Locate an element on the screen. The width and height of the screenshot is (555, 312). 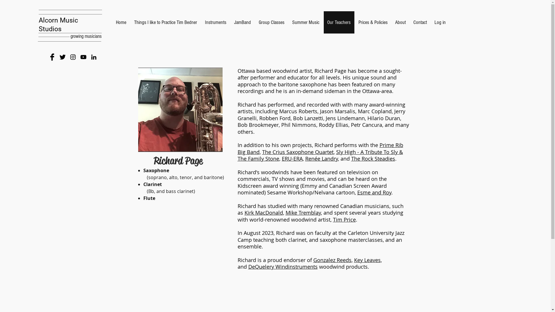
Tim Price is located at coordinates (345, 220).